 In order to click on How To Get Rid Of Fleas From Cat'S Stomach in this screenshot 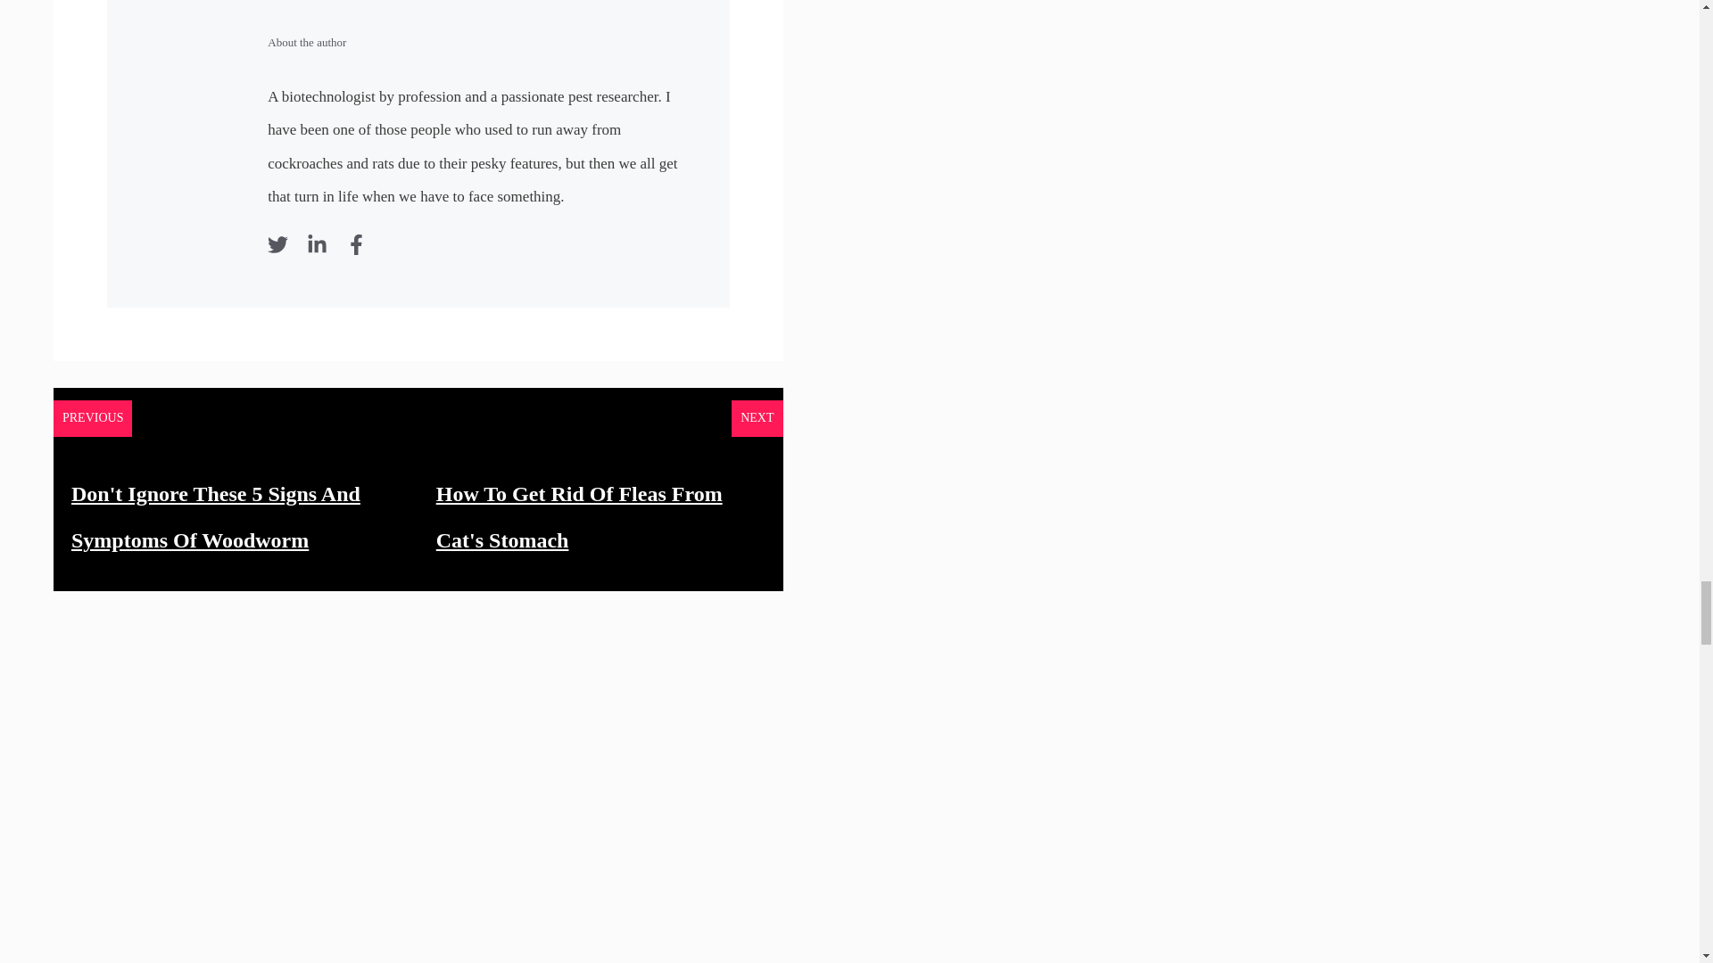, I will do `click(580, 517)`.